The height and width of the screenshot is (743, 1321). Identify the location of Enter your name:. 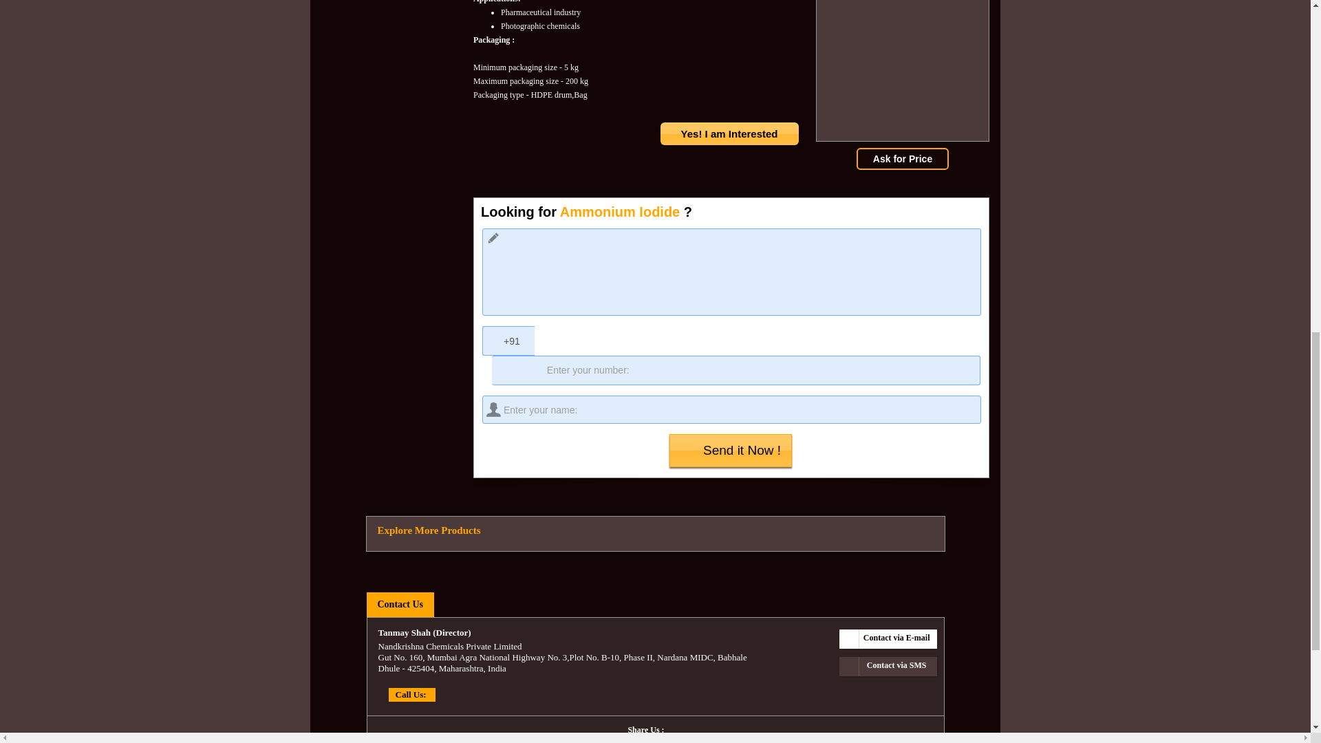
(731, 409).